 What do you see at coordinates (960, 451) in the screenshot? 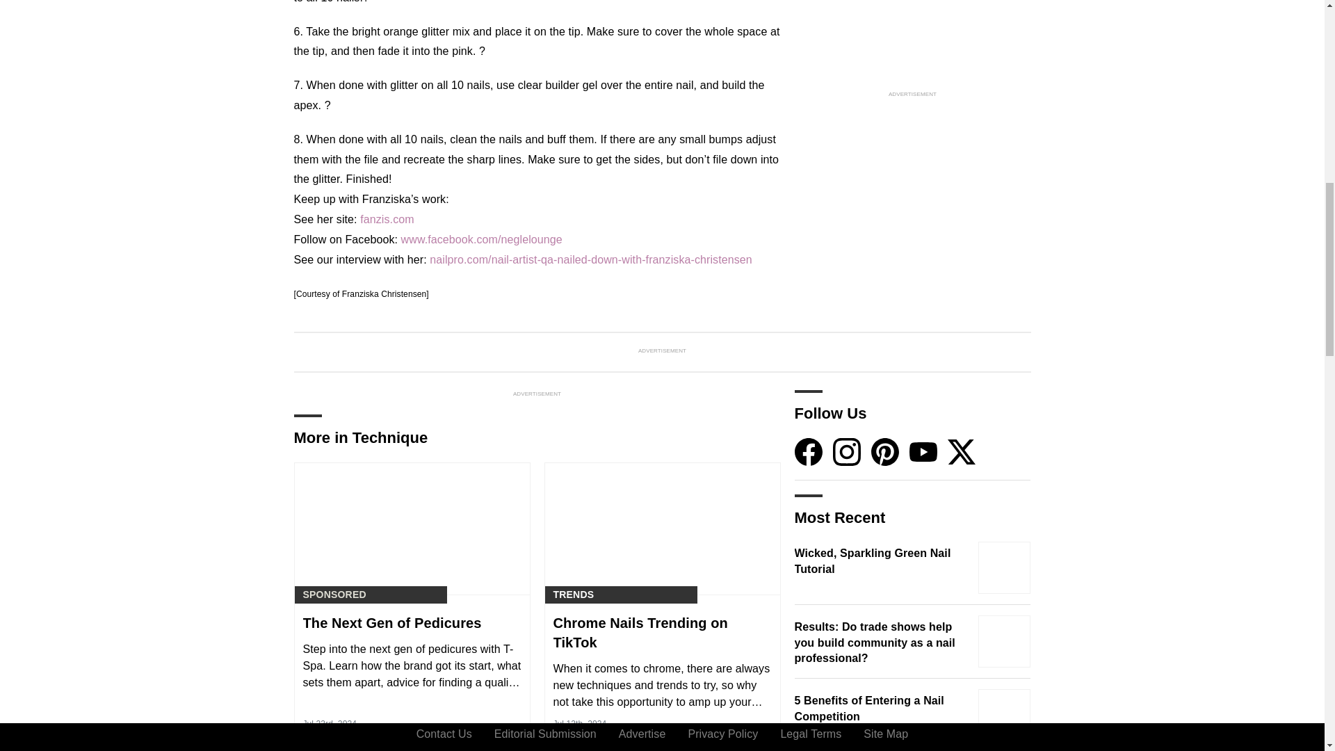
I see `Twitter X icon` at bounding box center [960, 451].